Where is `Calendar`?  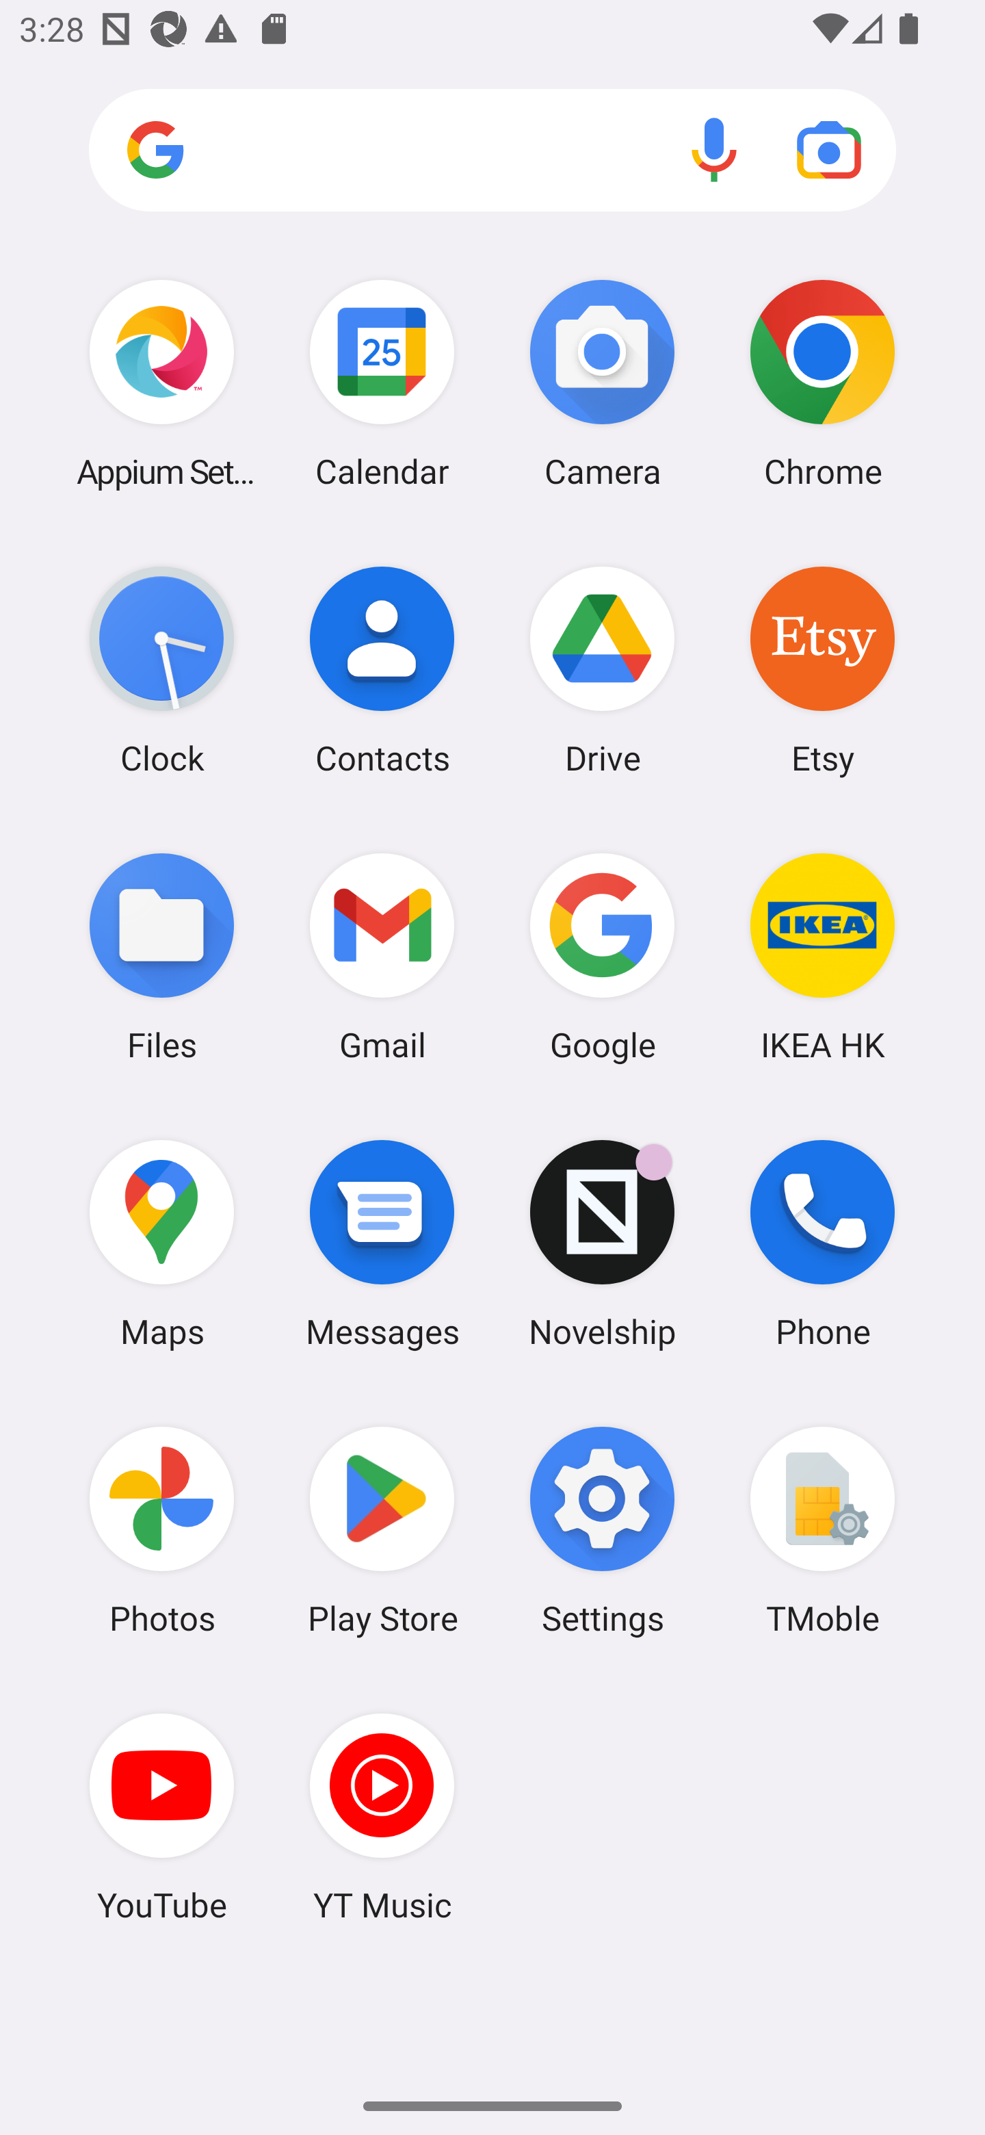 Calendar is located at coordinates (382, 383).